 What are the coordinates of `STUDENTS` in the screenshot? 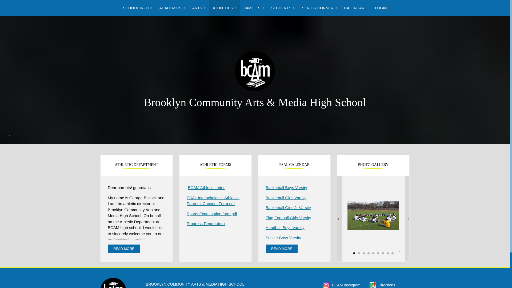 It's located at (281, 8).